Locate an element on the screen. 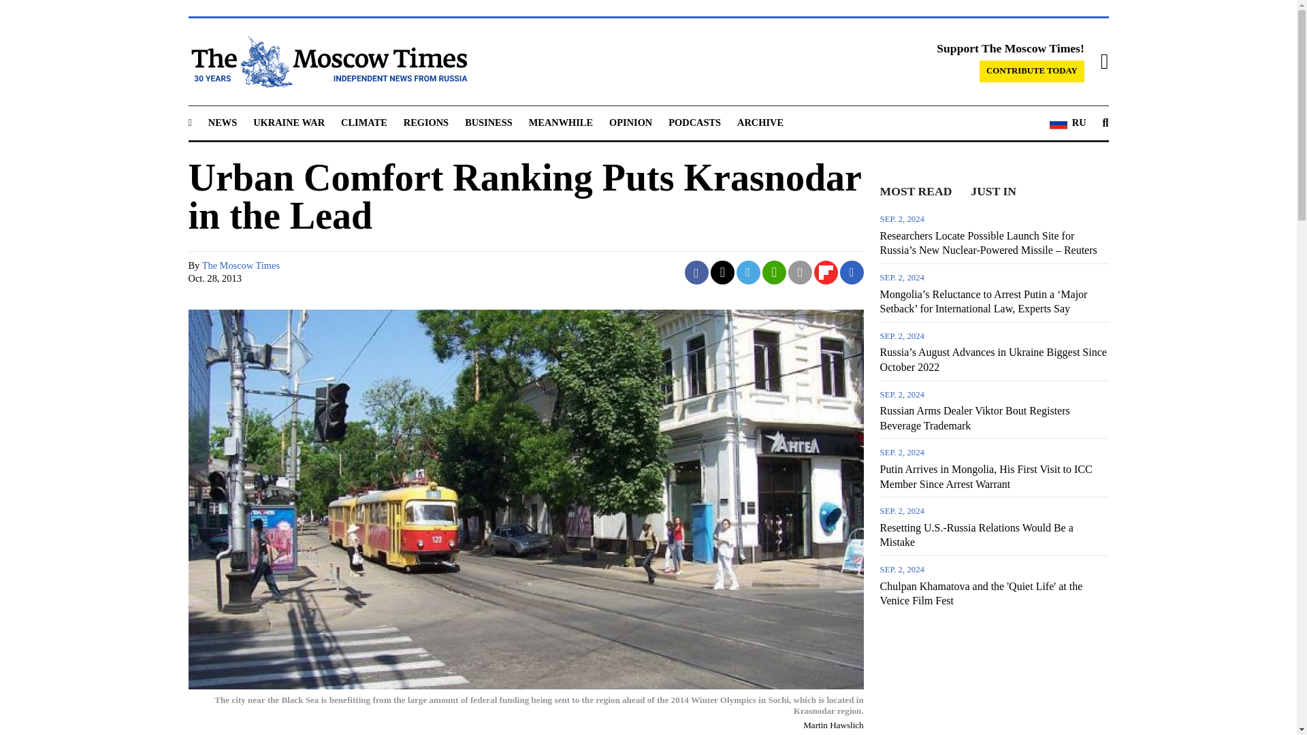 The height and width of the screenshot is (735, 1307). Share on Twitter is located at coordinates (723, 272).